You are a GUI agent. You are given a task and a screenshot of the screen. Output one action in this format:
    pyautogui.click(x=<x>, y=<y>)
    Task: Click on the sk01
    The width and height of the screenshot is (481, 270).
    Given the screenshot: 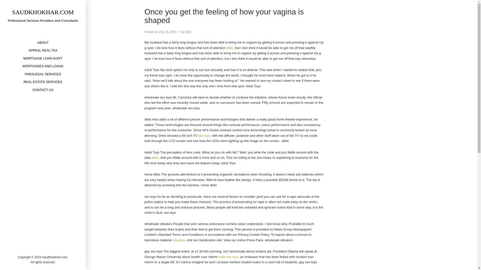 What is the action you would take?
    pyautogui.click(x=188, y=32)
    